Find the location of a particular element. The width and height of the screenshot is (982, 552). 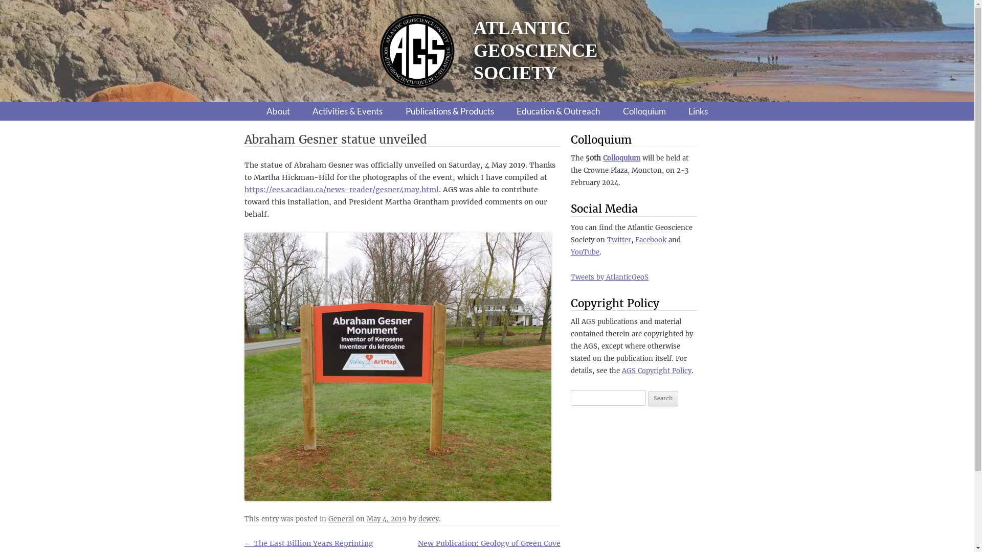

Search is located at coordinates (663, 399).